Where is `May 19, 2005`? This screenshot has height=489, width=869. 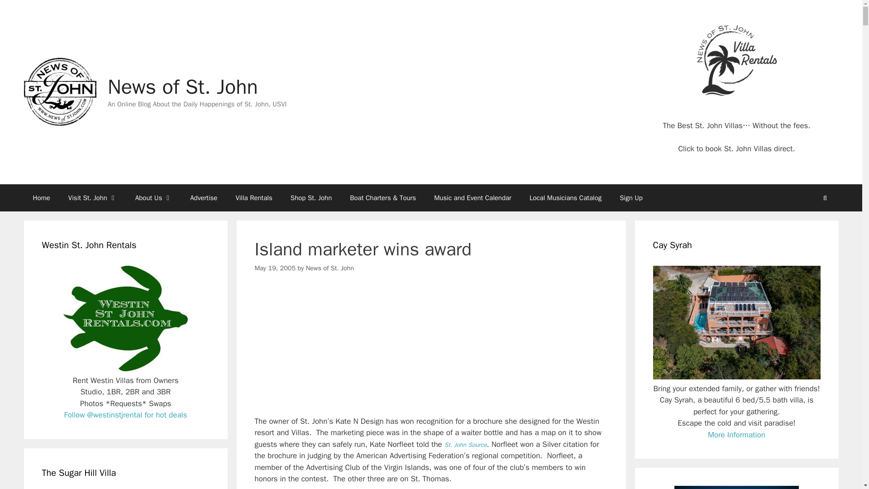
May 19, 2005 is located at coordinates (275, 268).